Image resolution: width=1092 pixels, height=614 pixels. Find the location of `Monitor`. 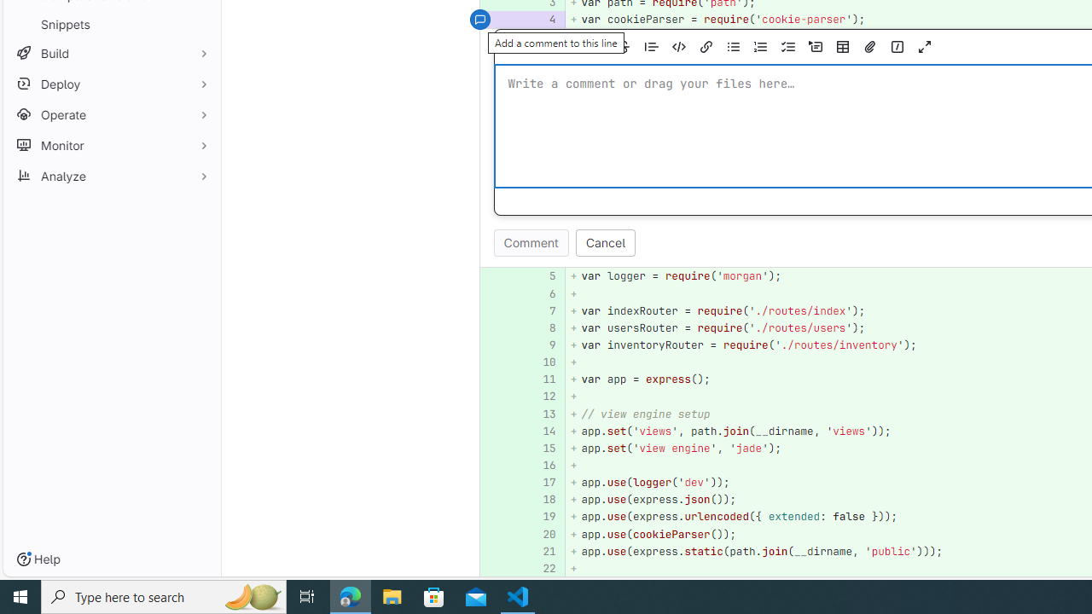

Monitor is located at coordinates (111, 145).